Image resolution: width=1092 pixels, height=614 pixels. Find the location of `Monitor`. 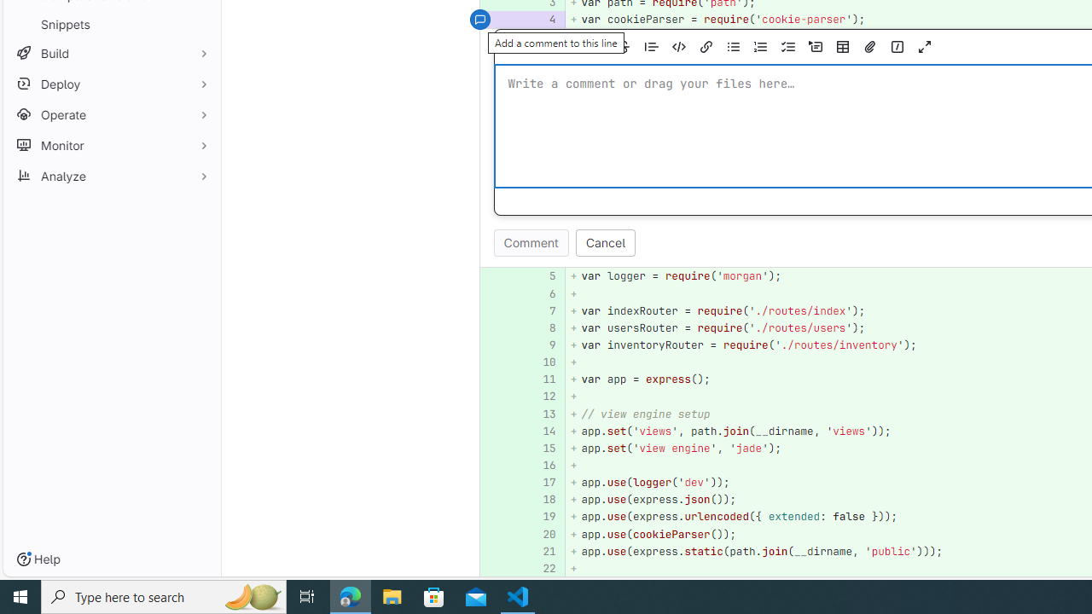

Monitor is located at coordinates (111, 145).